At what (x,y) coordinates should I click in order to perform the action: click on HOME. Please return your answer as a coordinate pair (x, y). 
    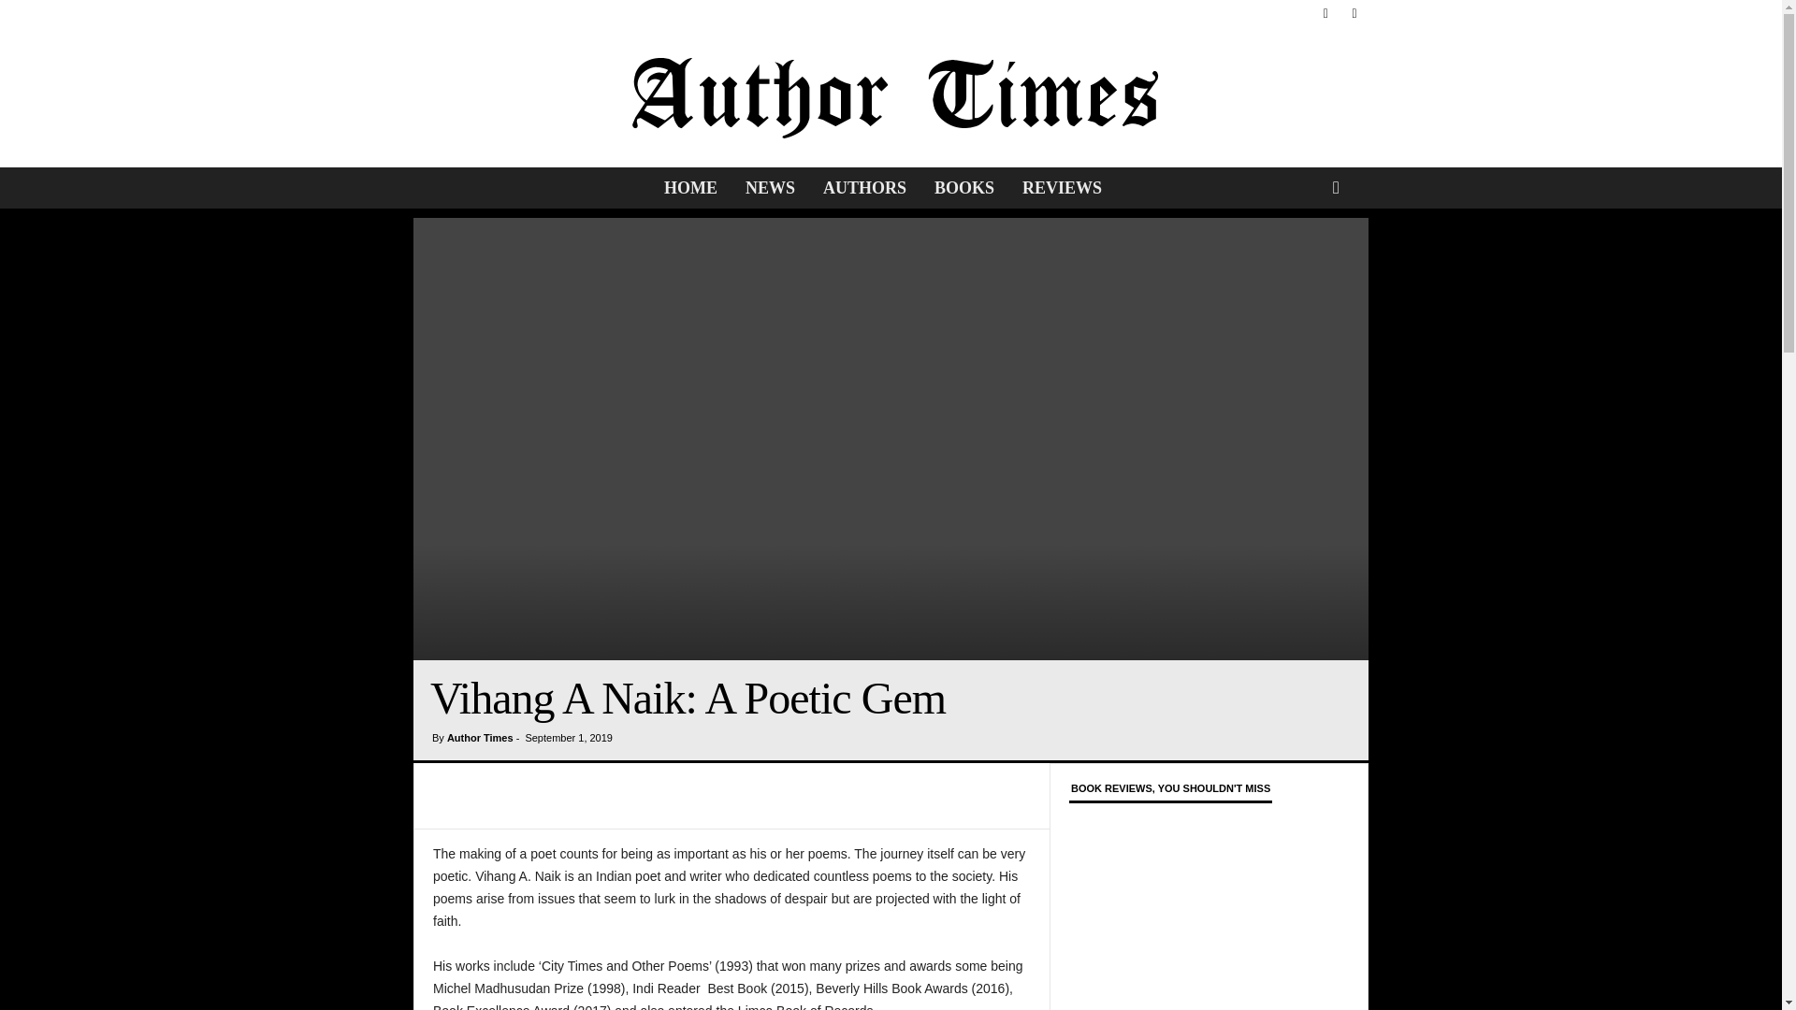
    Looking at the image, I should click on (690, 187).